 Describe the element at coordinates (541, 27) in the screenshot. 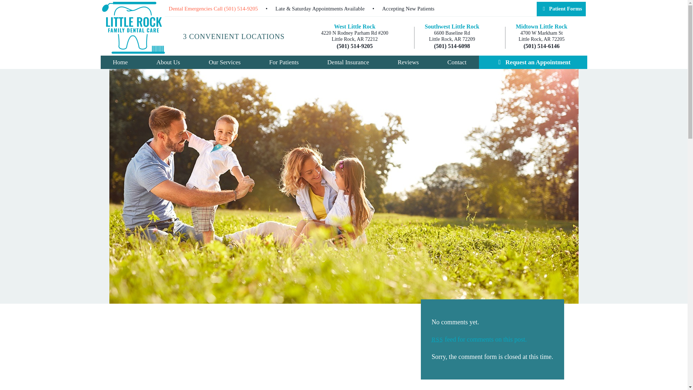

I see `Patient Forms` at that location.